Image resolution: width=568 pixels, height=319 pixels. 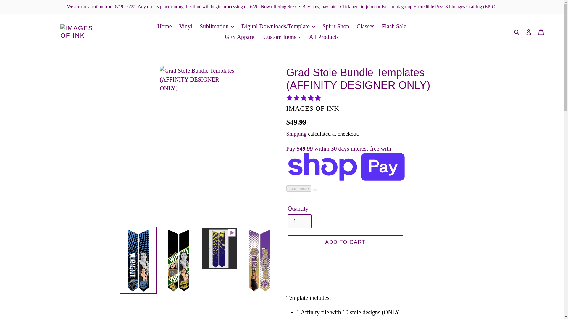 What do you see at coordinates (217, 26) in the screenshot?
I see `Sublimation` at bounding box center [217, 26].